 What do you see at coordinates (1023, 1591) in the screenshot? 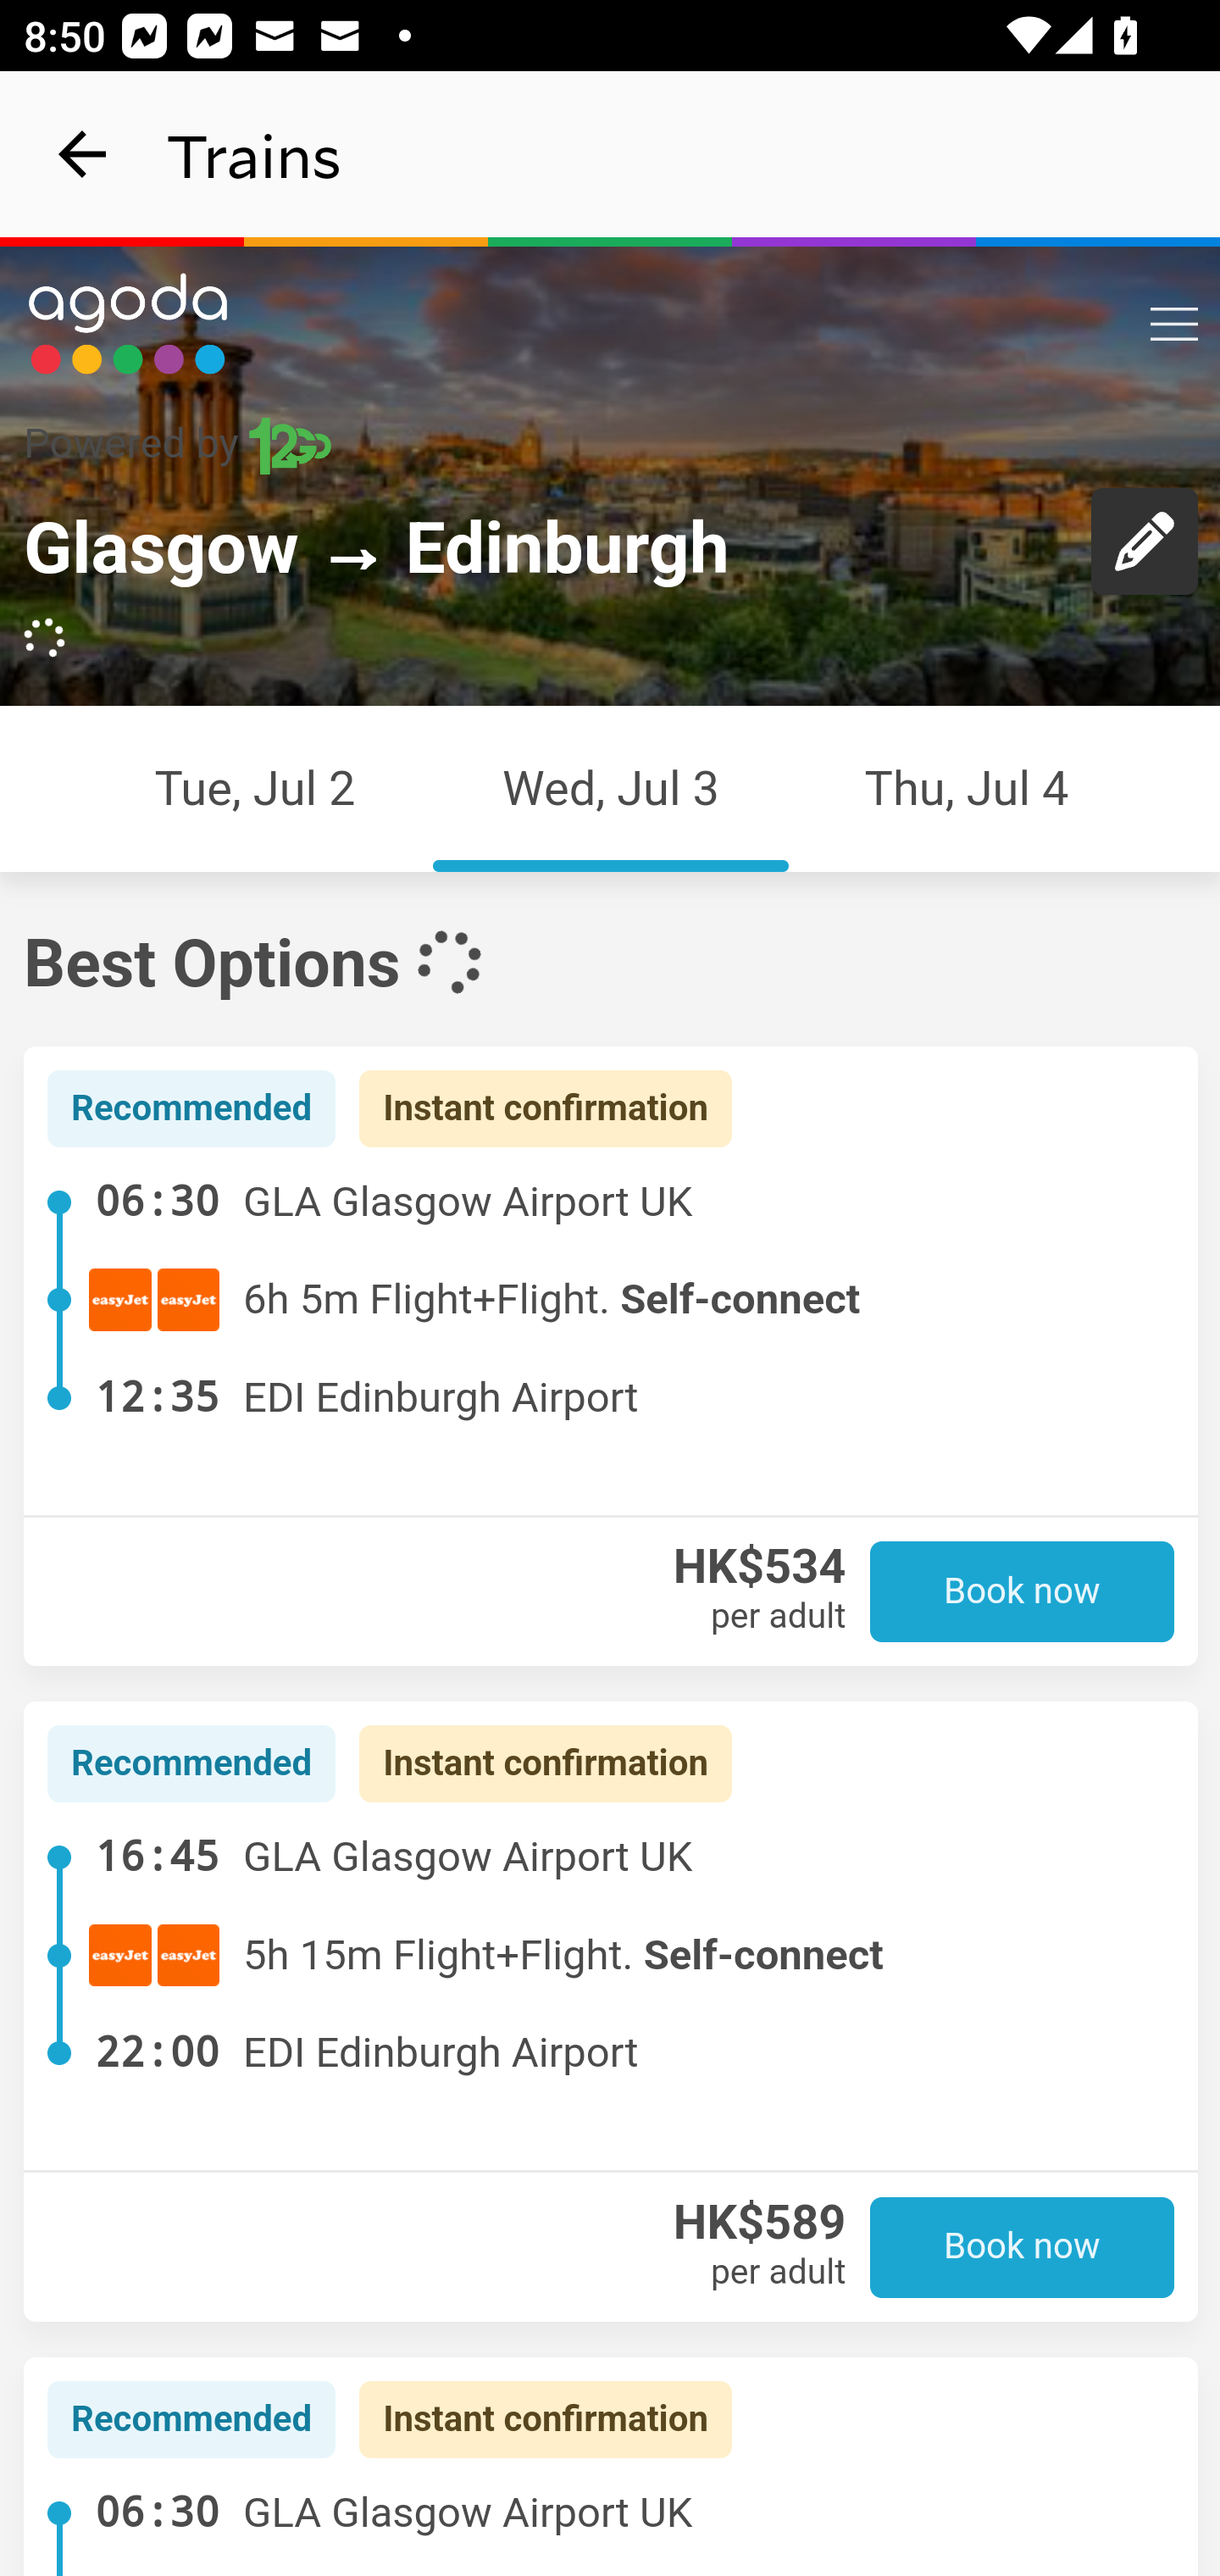
I see `Book now` at bounding box center [1023, 1591].